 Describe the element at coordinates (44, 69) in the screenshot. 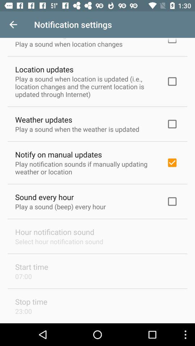

I see `turn on location updates` at that location.